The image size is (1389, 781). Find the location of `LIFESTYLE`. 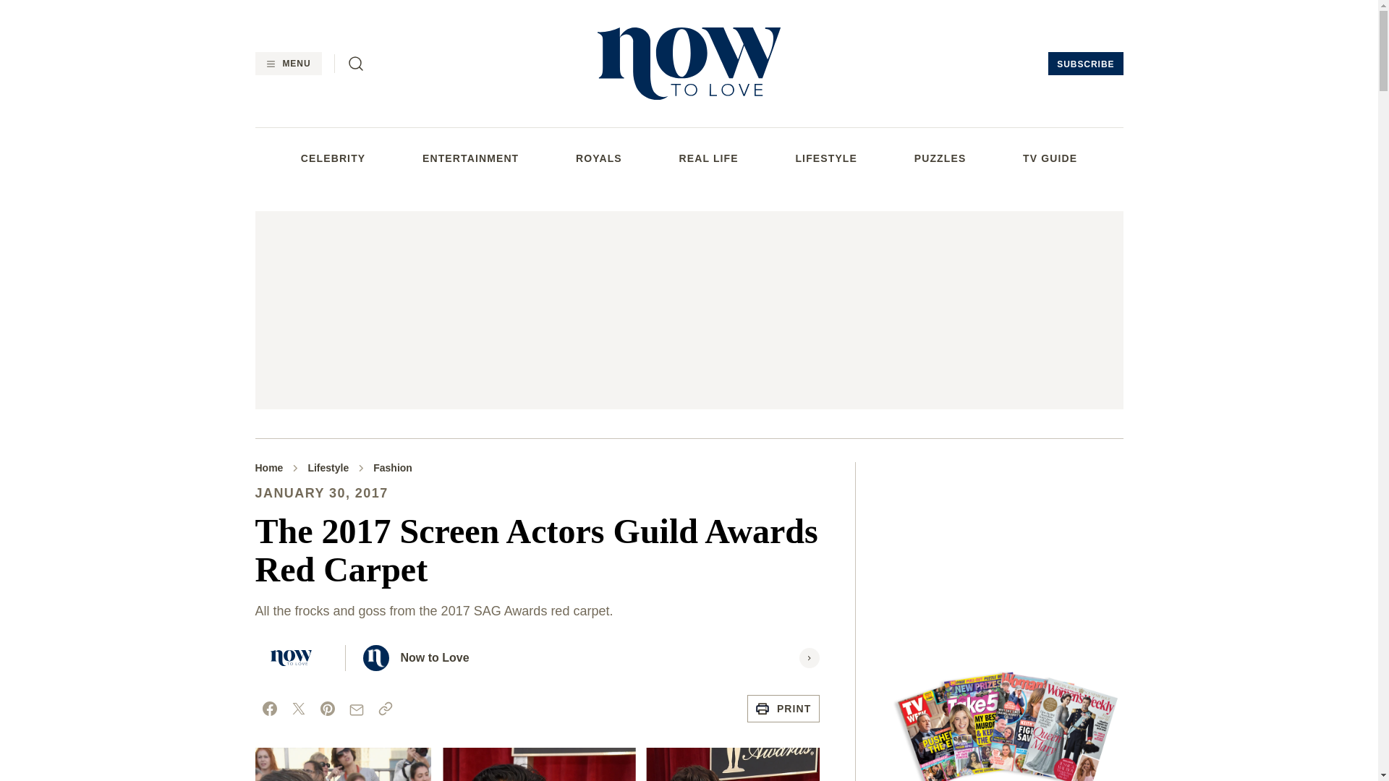

LIFESTYLE is located at coordinates (825, 158).